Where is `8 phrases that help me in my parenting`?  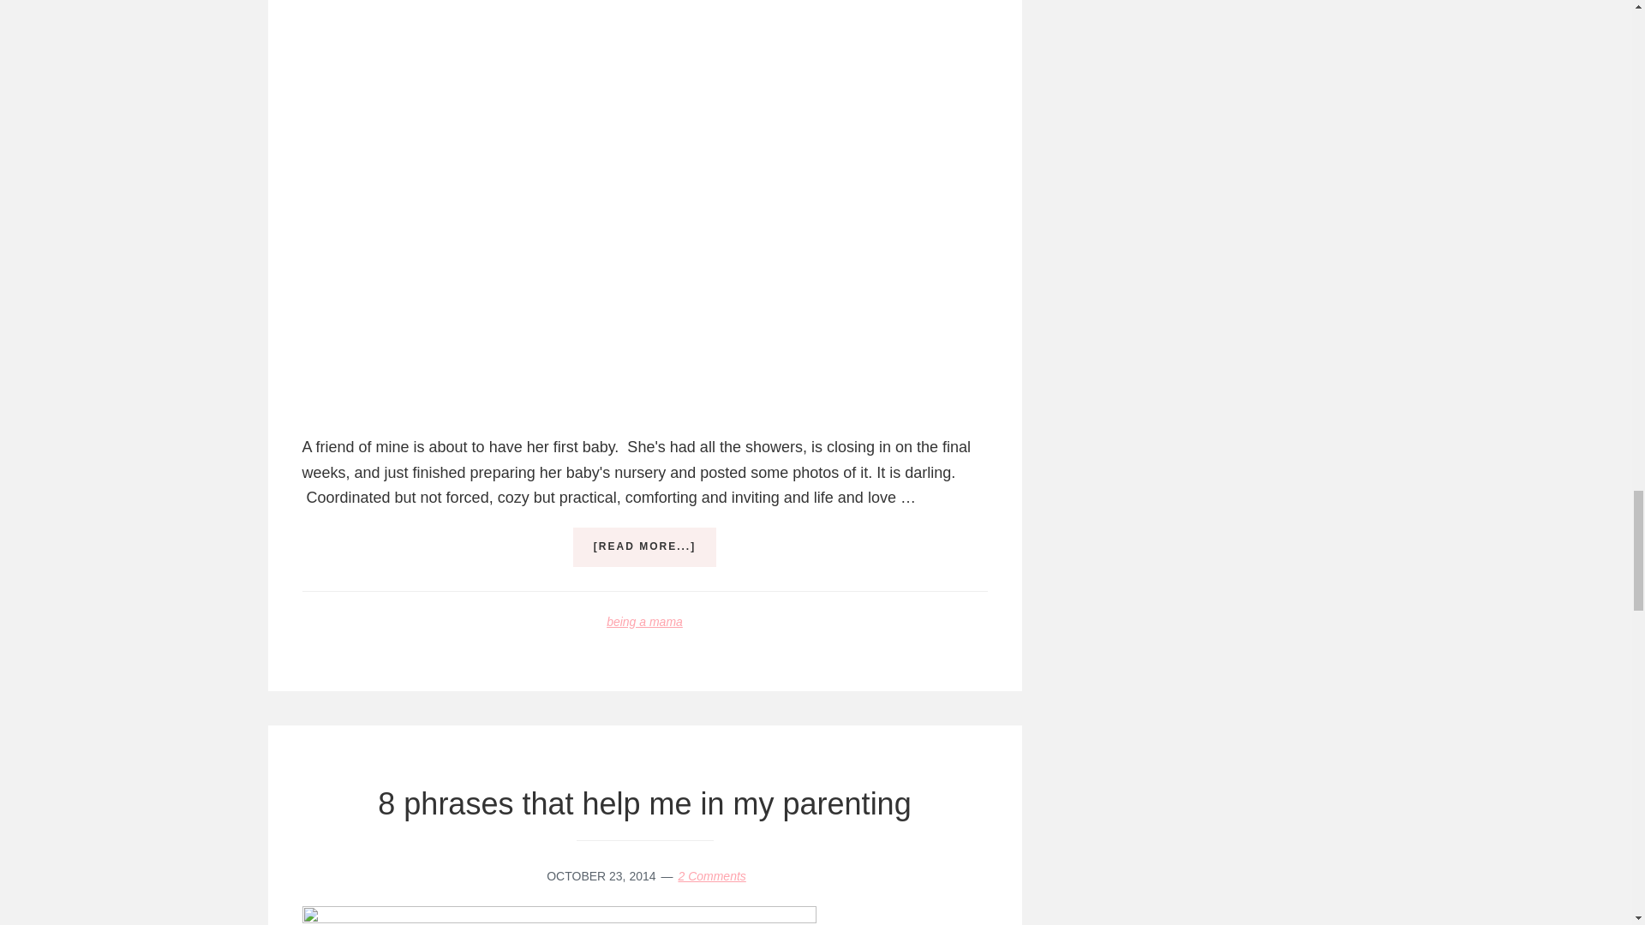 8 phrases that help me in my parenting is located at coordinates (644, 803).